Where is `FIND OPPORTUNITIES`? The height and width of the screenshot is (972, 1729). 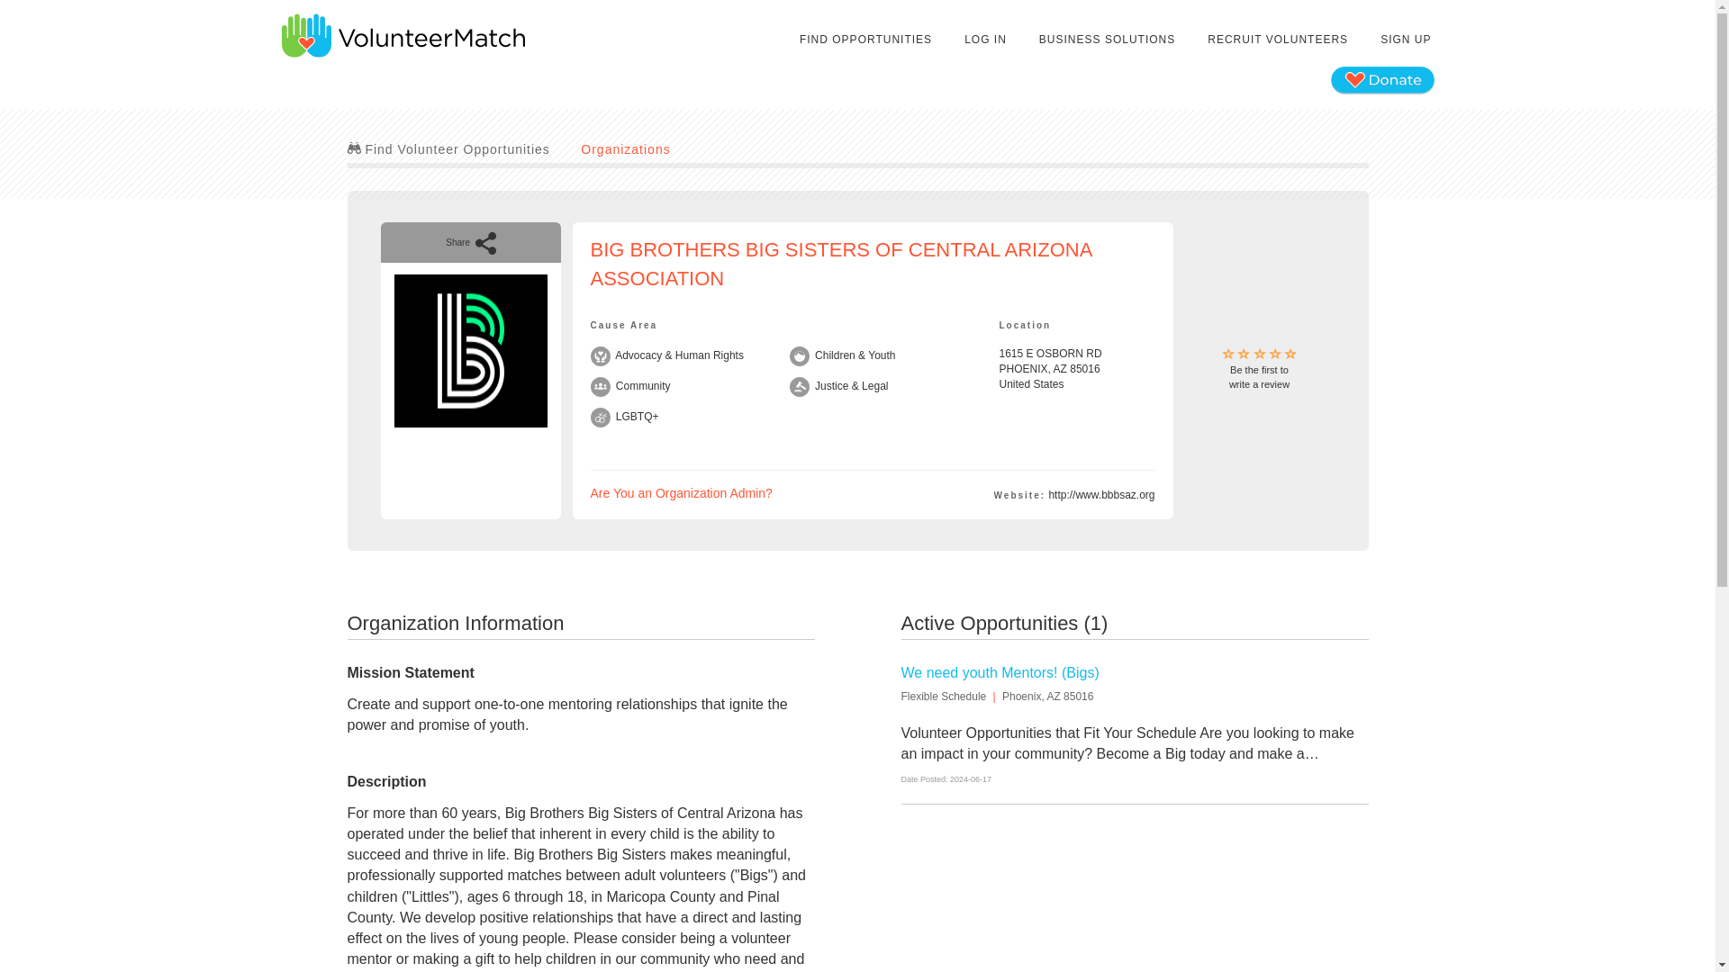
FIND OPPORTUNITIES is located at coordinates (448, 148).